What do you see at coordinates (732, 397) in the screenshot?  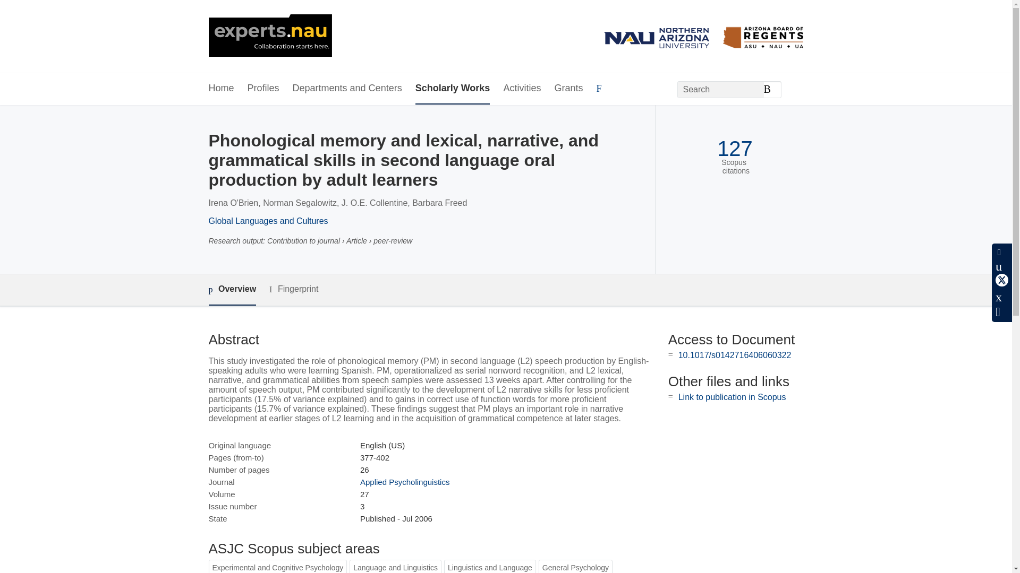 I see `Link to publication in Scopus` at bounding box center [732, 397].